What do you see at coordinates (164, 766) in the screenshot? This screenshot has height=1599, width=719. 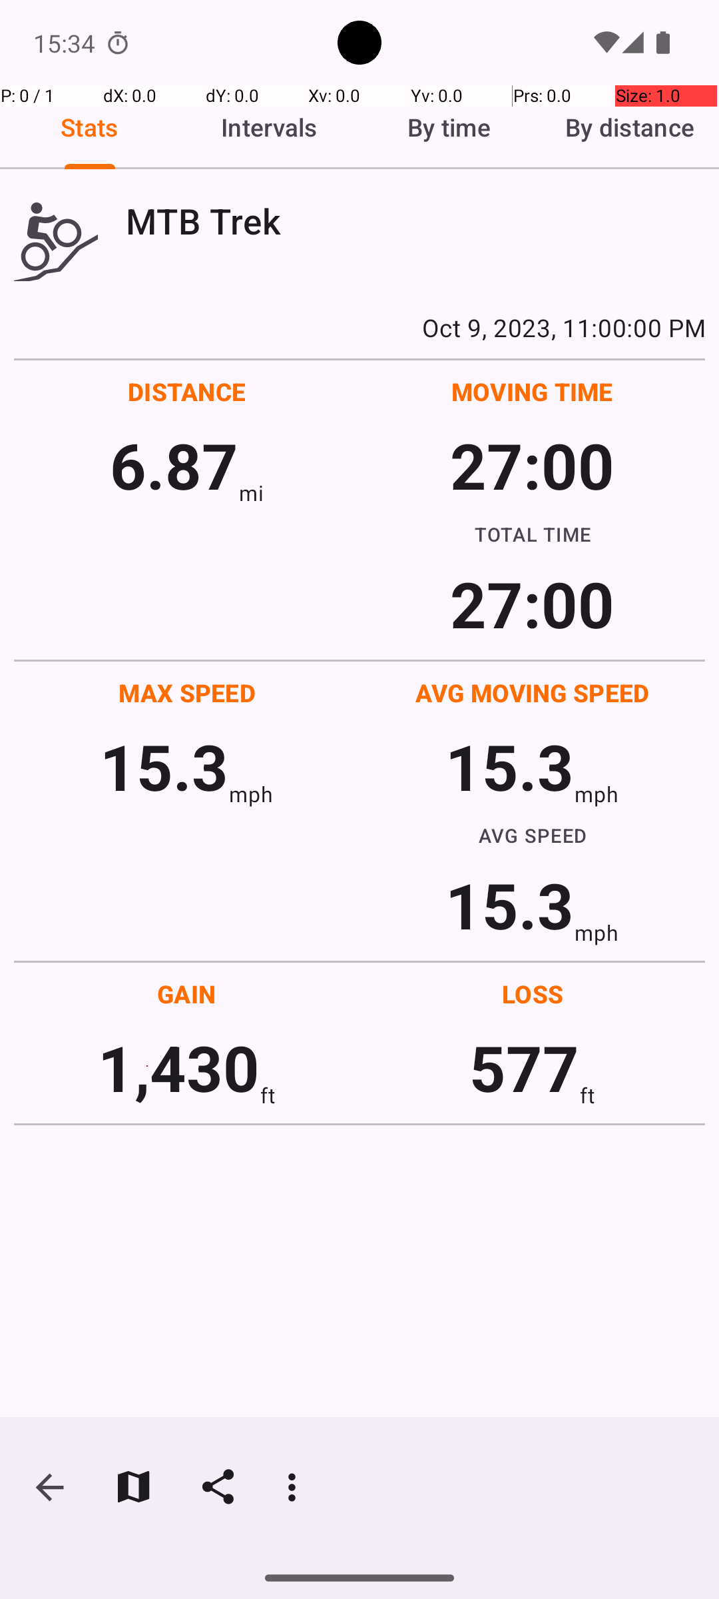 I see `15.3` at bounding box center [164, 766].